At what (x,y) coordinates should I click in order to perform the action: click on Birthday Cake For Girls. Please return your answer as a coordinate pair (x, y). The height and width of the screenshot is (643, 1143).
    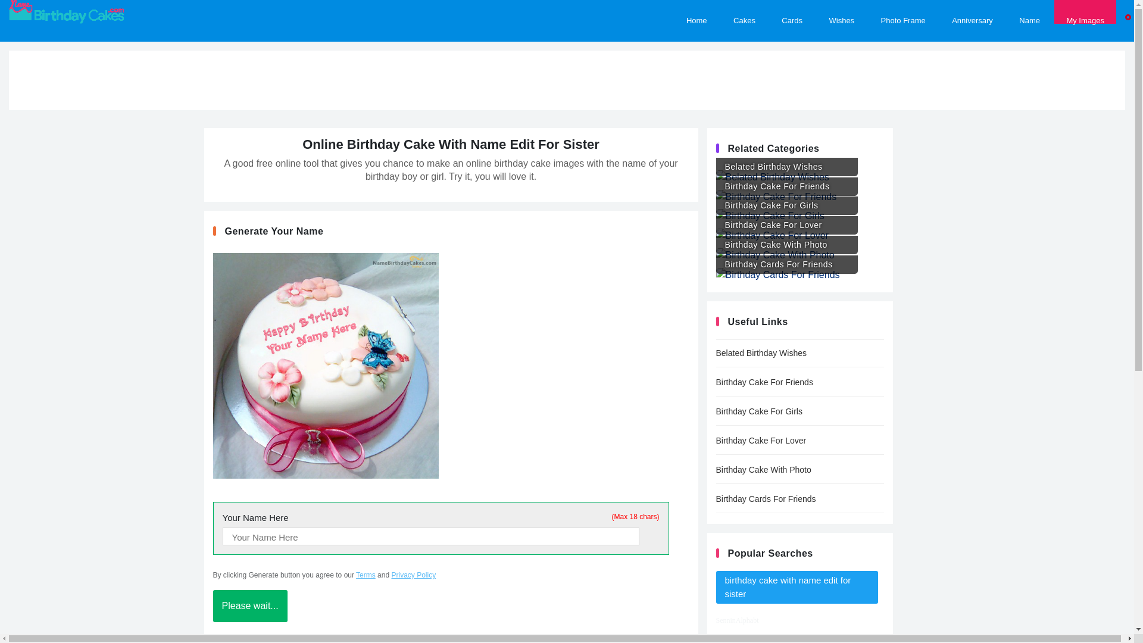
    Looking at the image, I should click on (795, 212).